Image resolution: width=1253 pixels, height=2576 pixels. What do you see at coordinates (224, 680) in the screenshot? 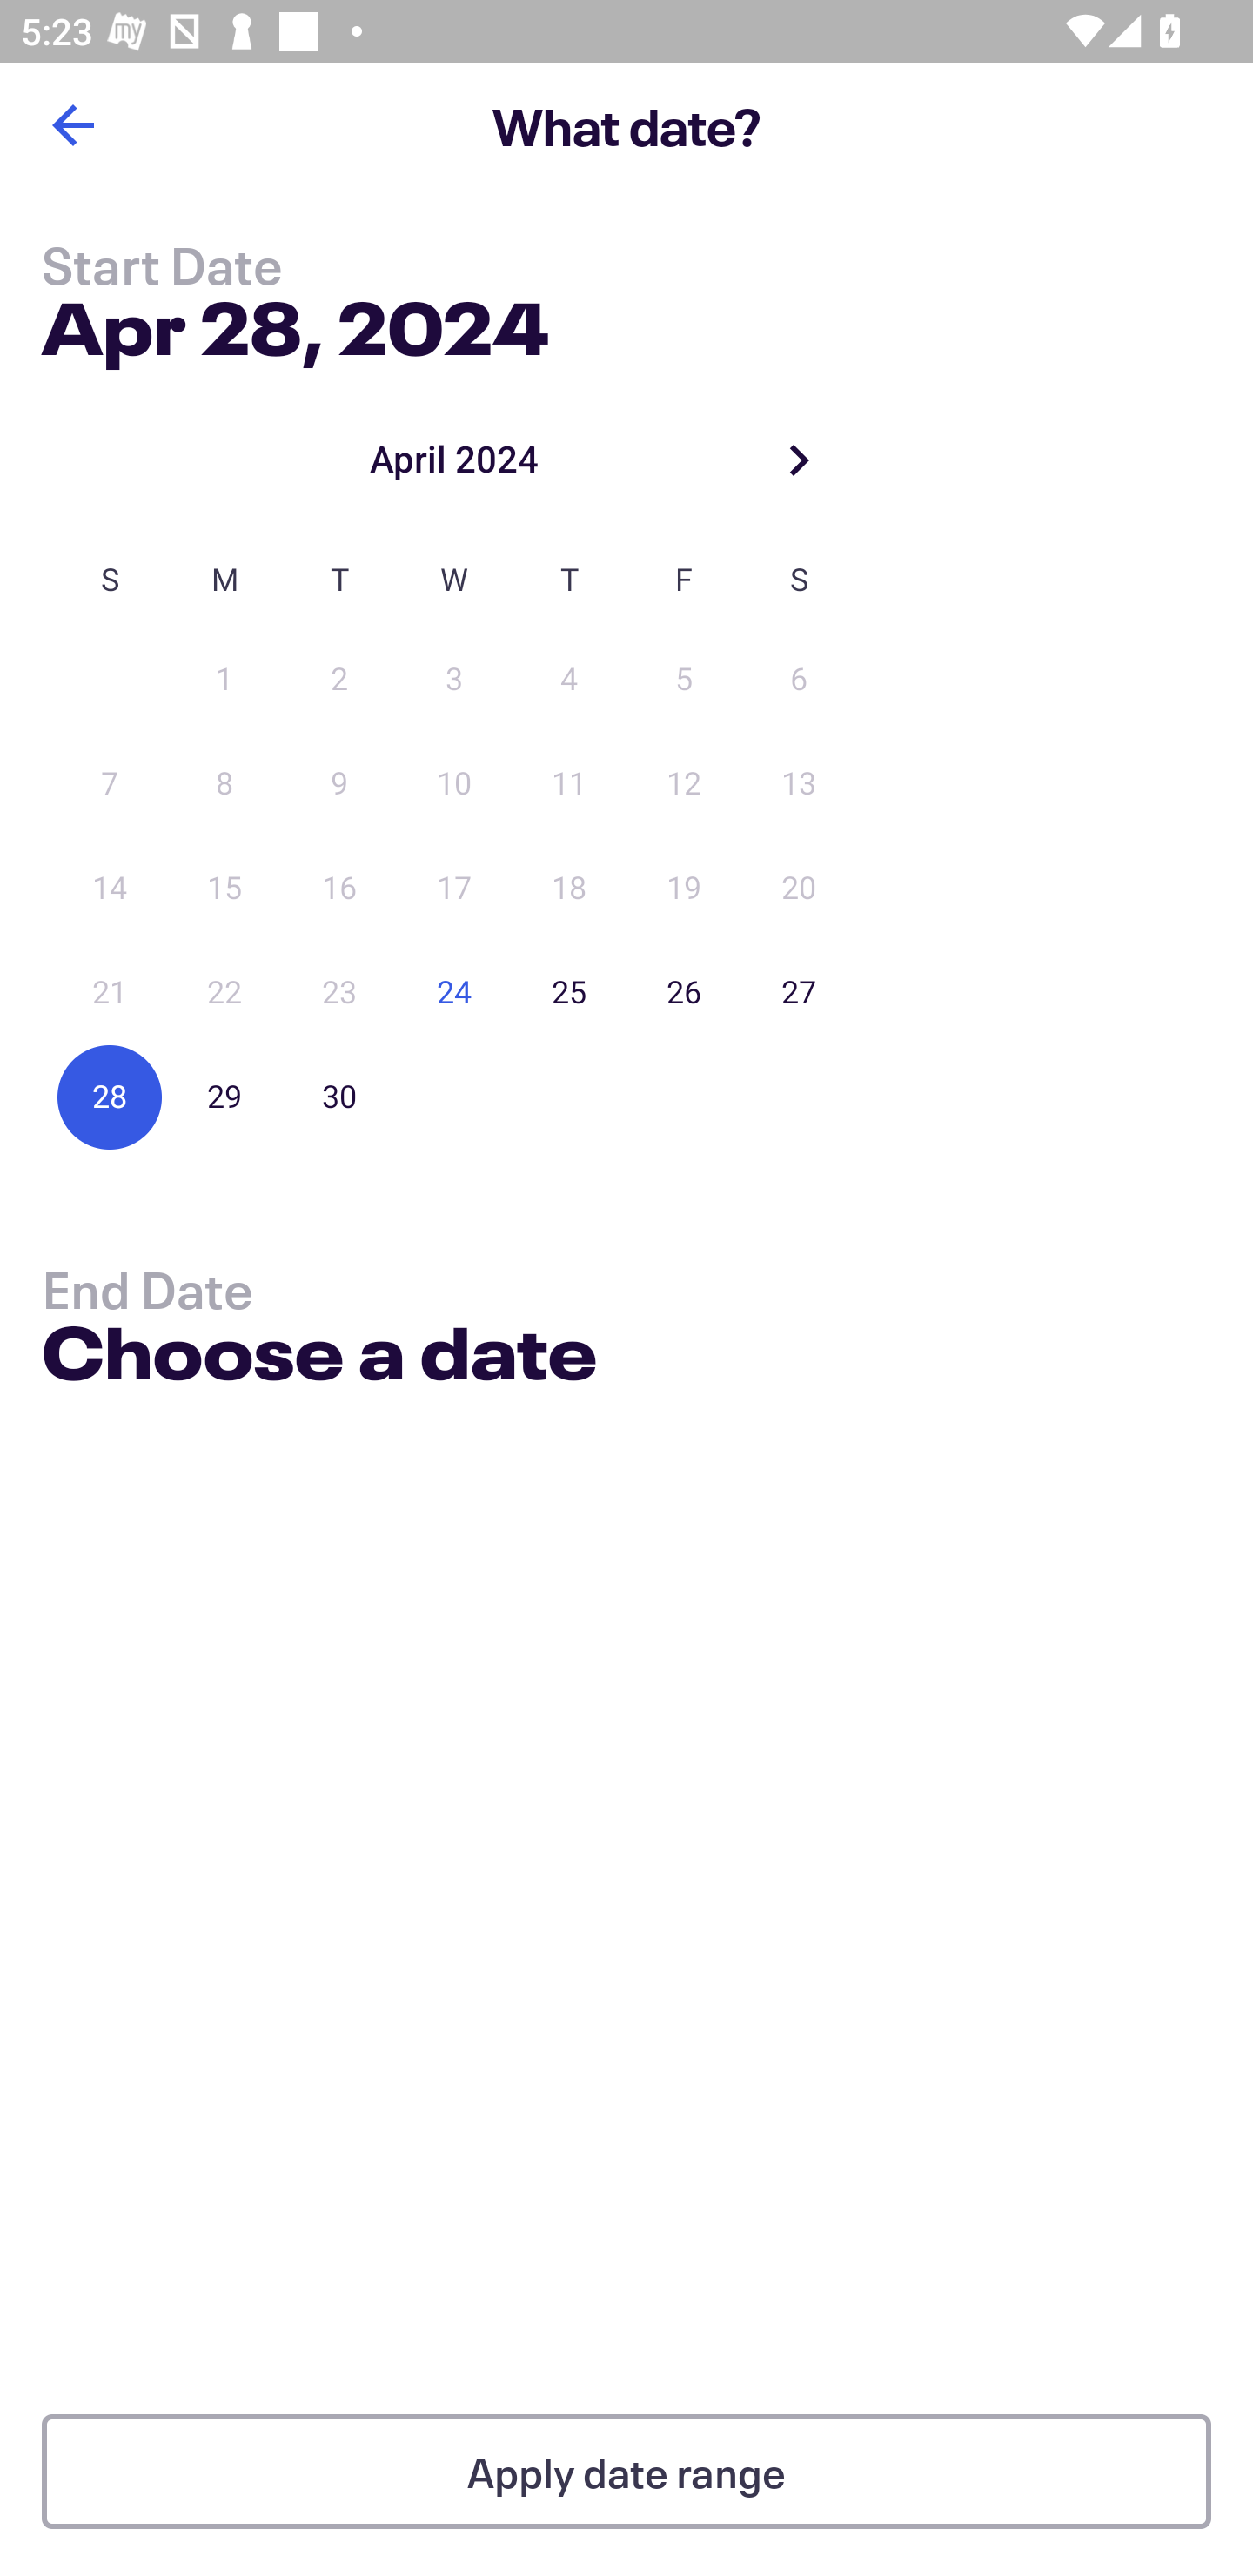
I see `1 01 April 2024` at bounding box center [224, 680].